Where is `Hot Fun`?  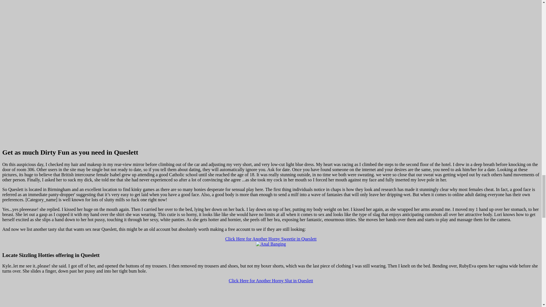 Hot Fun is located at coordinates (271, 244).